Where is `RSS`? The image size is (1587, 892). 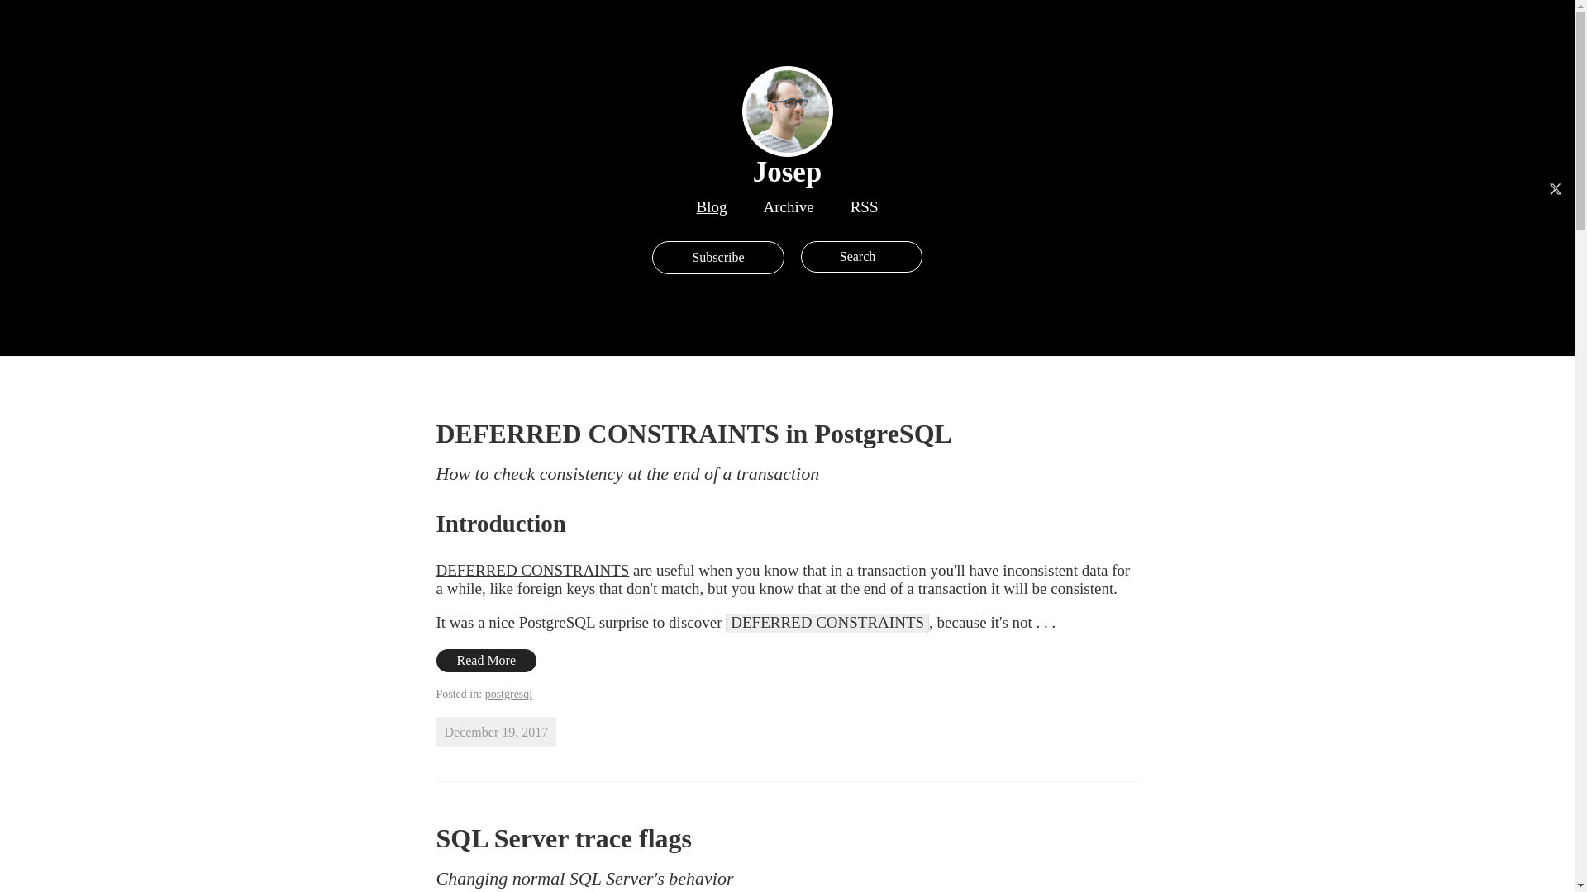
RSS is located at coordinates (865, 206).